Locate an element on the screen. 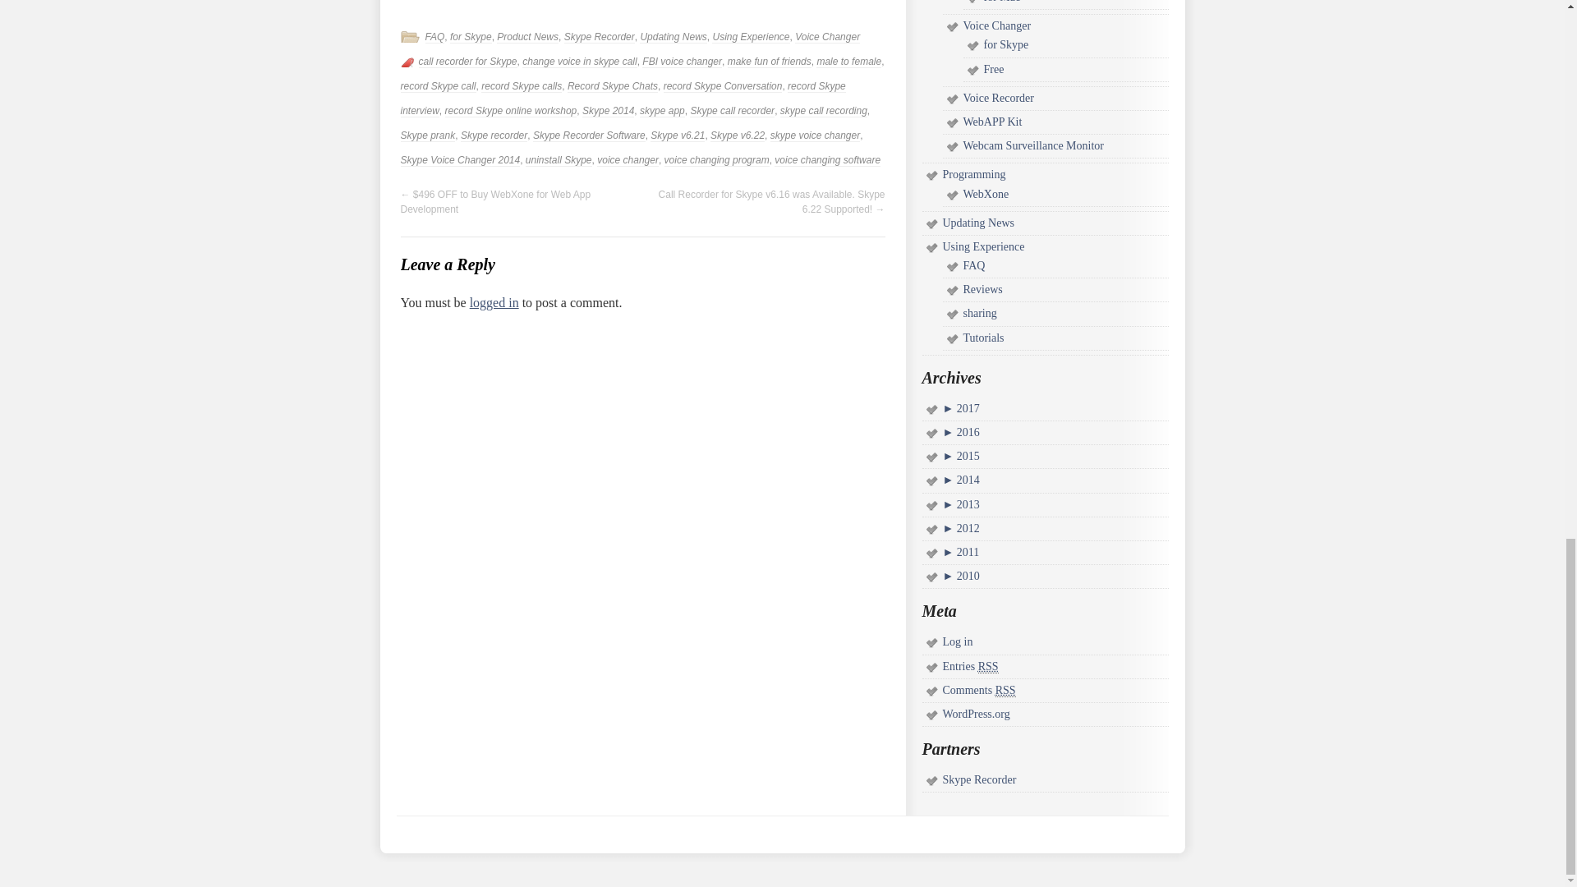  record Skype online workshop is located at coordinates (511, 111).